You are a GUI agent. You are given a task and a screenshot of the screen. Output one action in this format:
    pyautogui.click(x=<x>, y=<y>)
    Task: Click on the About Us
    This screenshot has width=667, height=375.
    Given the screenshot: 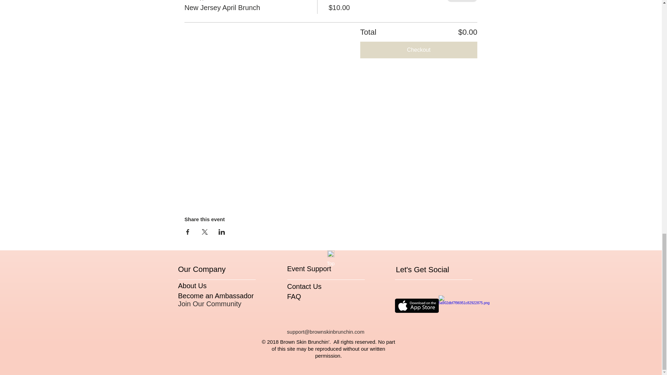 What is the action you would take?
    pyautogui.click(x=192, y=285)
    